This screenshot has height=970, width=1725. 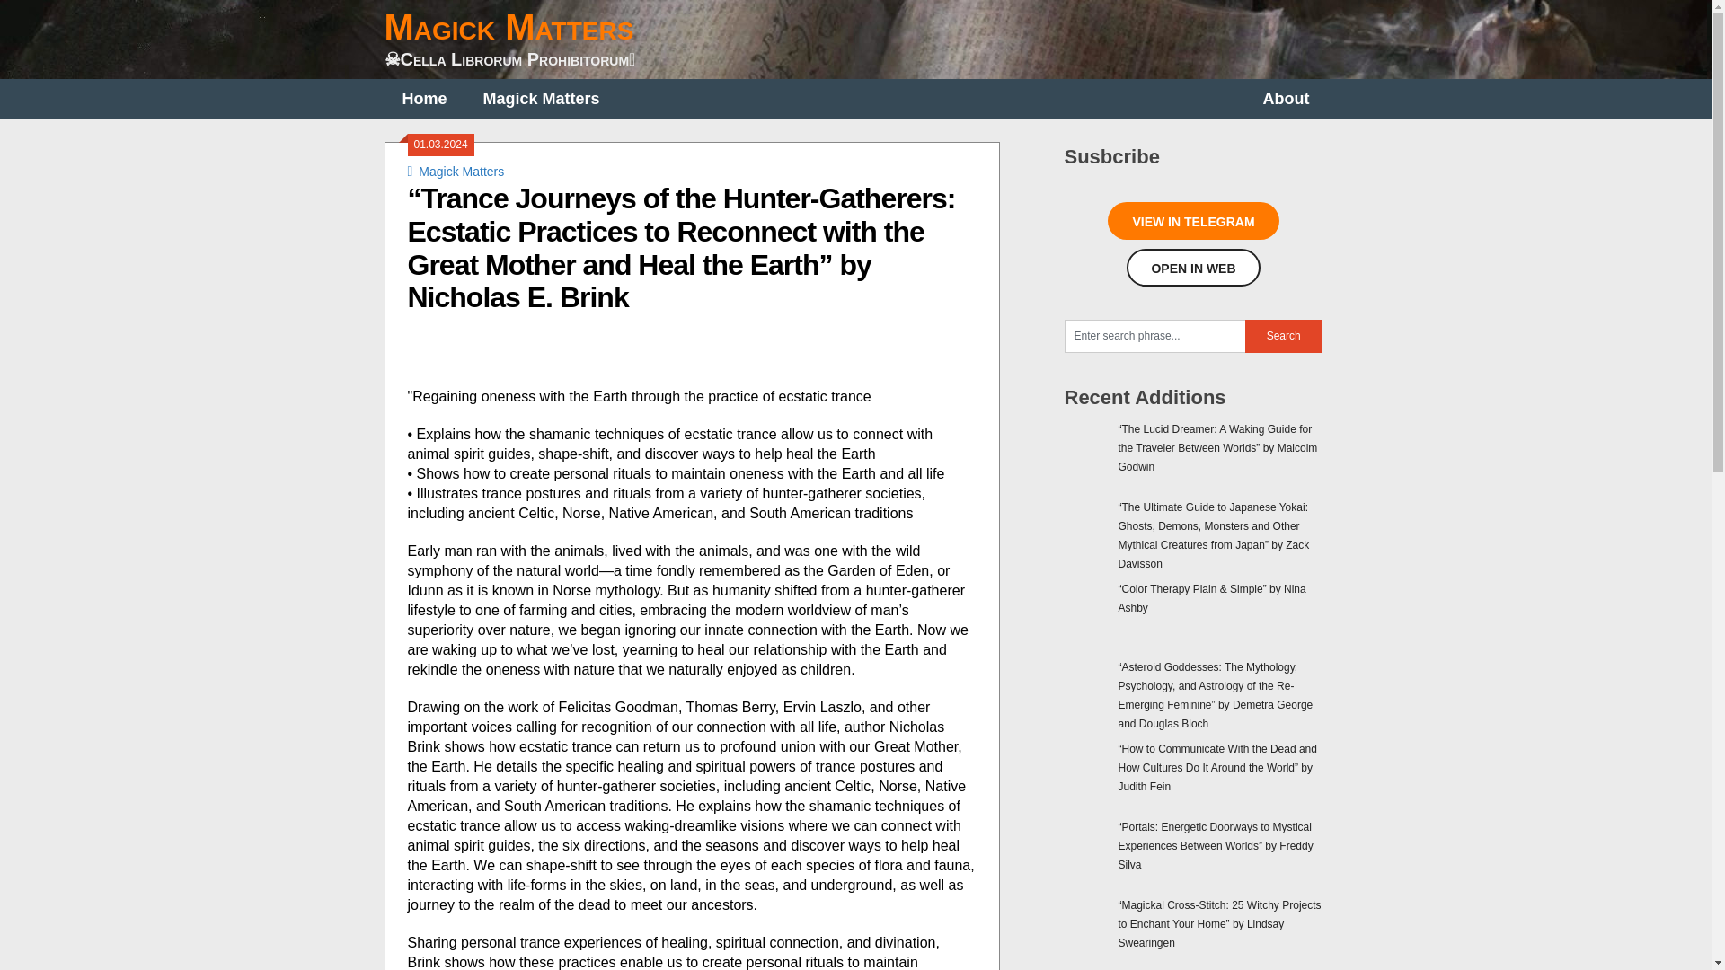 I want to click on Search, so click(x=1283, y=336).